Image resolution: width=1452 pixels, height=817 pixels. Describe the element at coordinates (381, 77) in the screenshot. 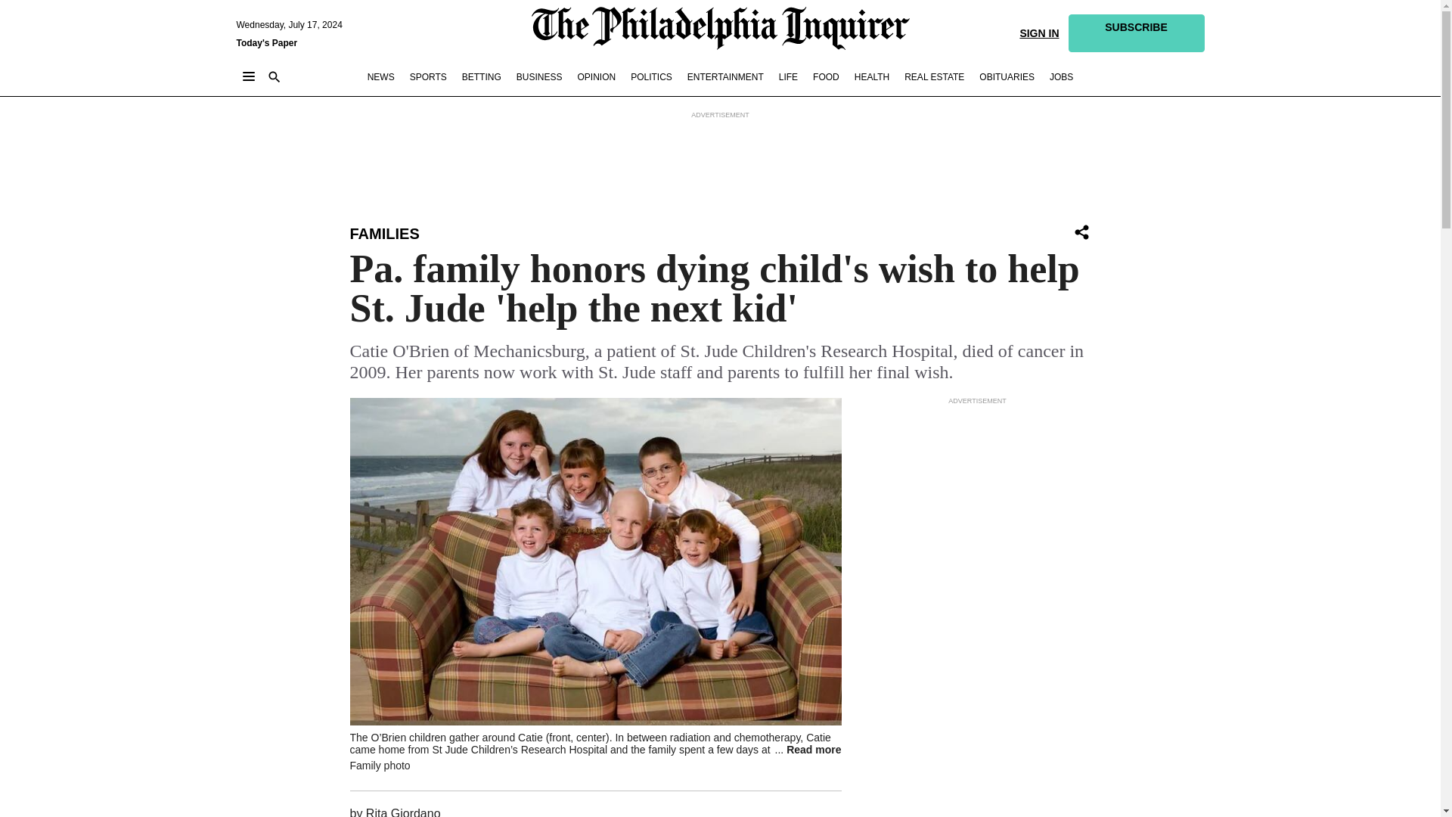

I see `NEWS` at that location.